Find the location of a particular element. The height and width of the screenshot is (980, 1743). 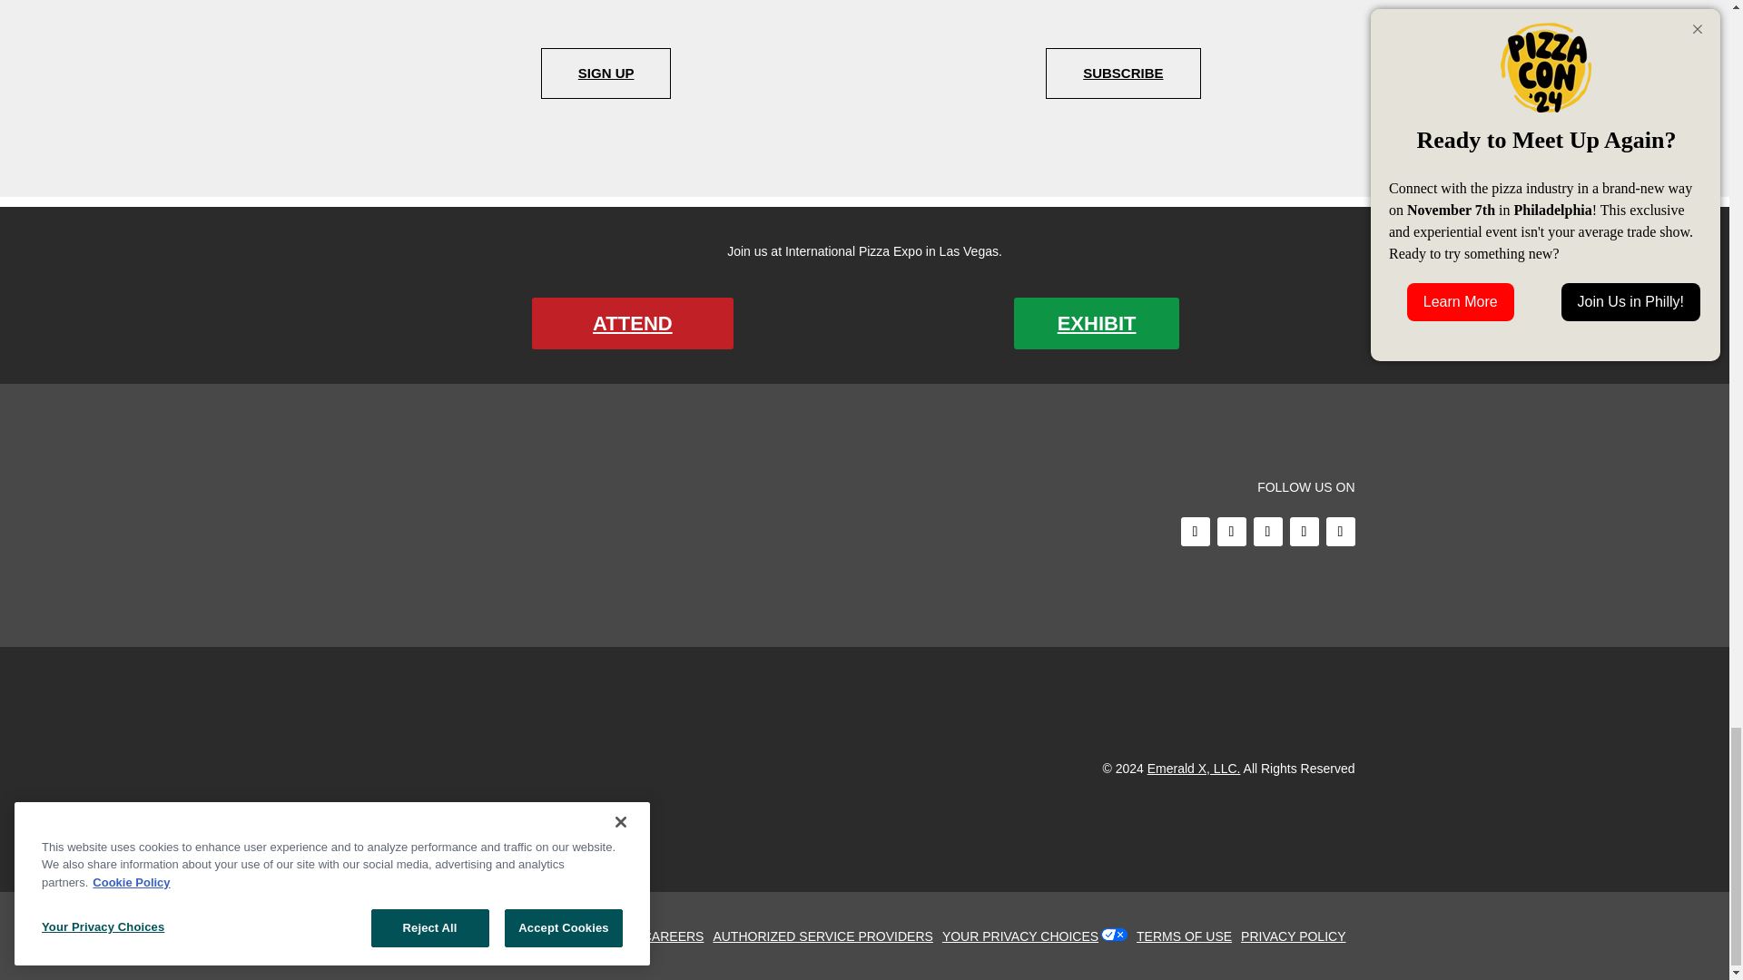

your-privacy-choices is located at coordinates (1024, 936).